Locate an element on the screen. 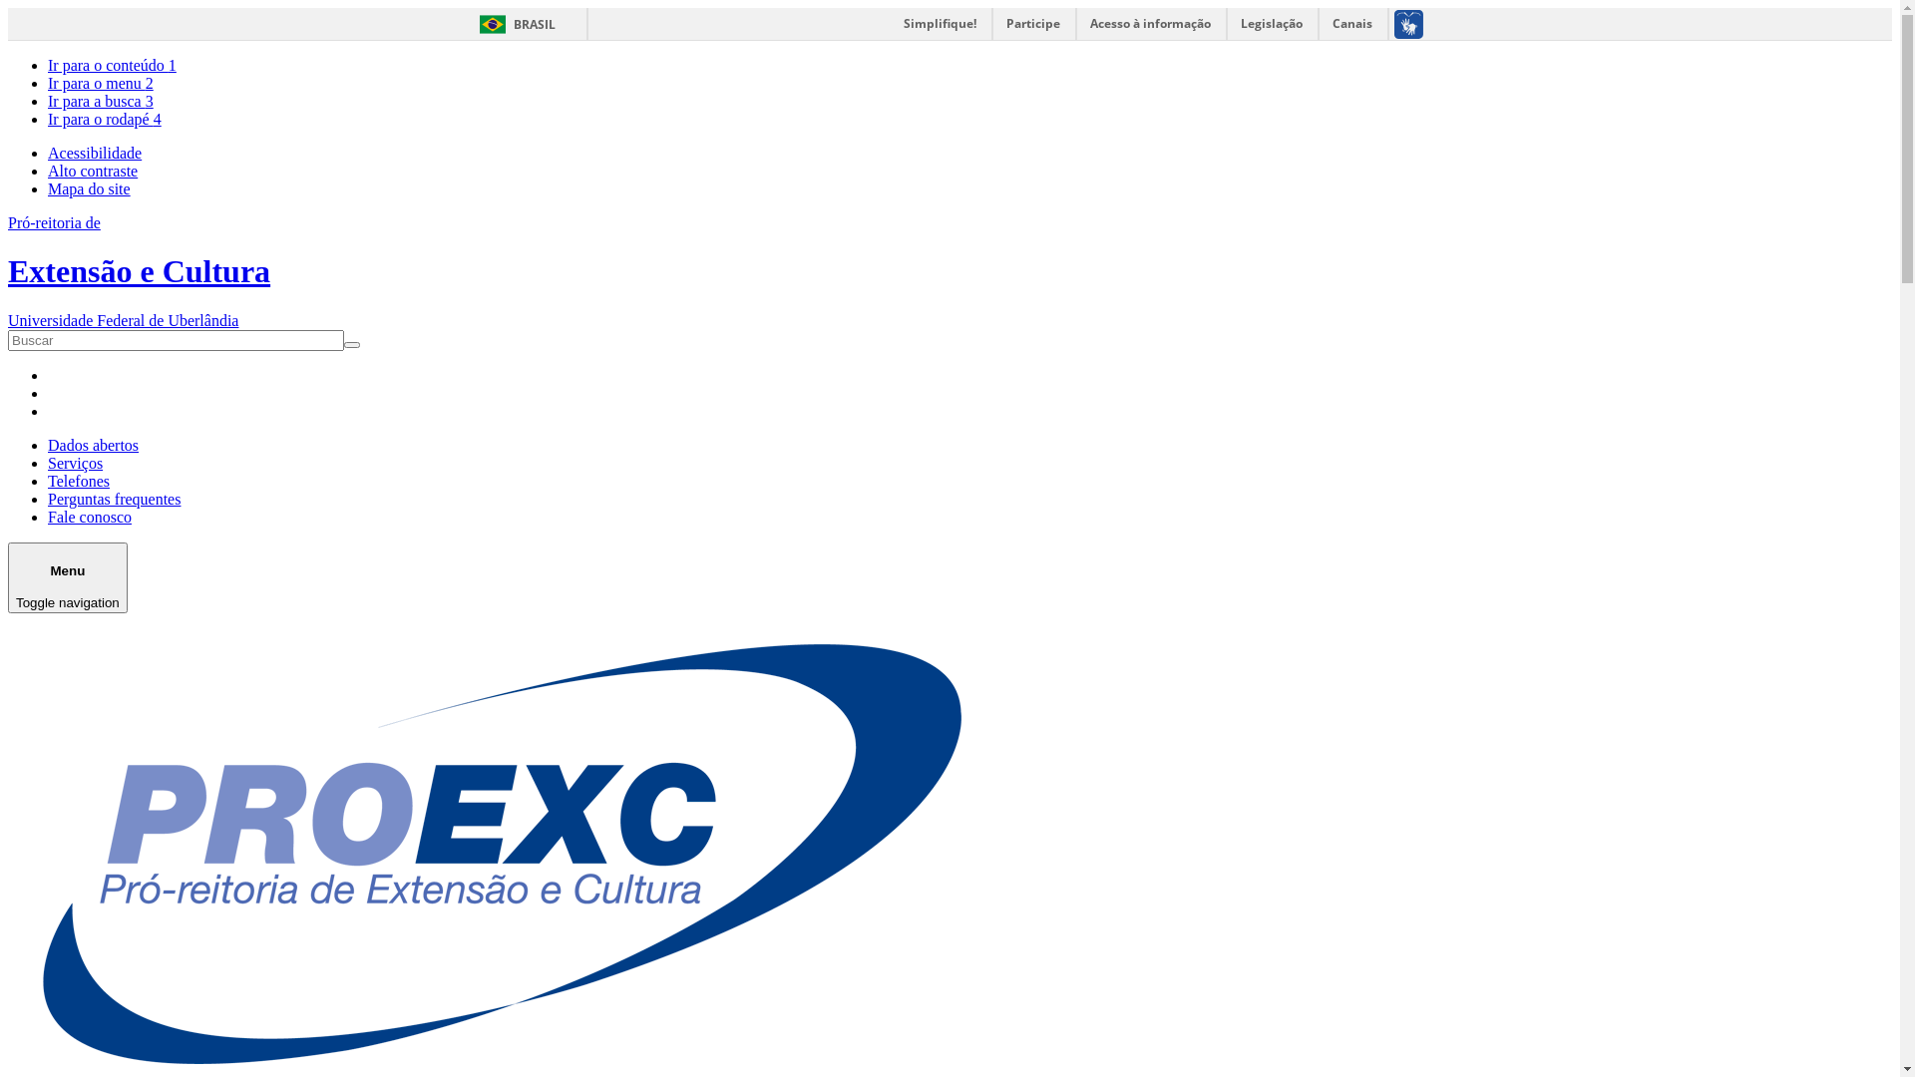 The width and height of the screenshot is (1915, 1077). Mapa do site is located at coordinates (90, 189).